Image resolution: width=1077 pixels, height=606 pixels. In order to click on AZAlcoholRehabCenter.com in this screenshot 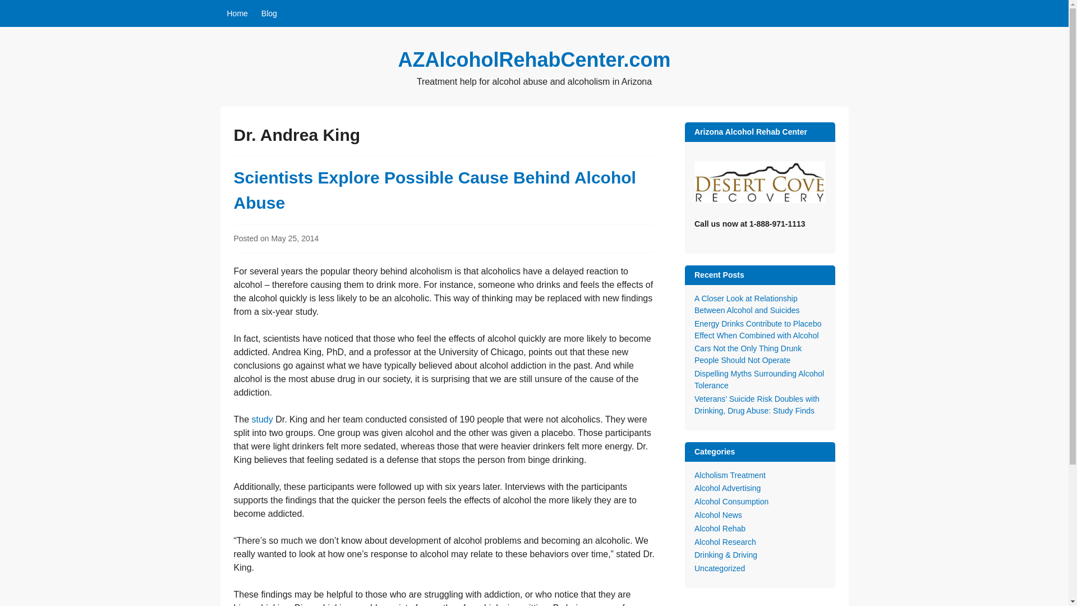, I will do `click(533, 59)`.